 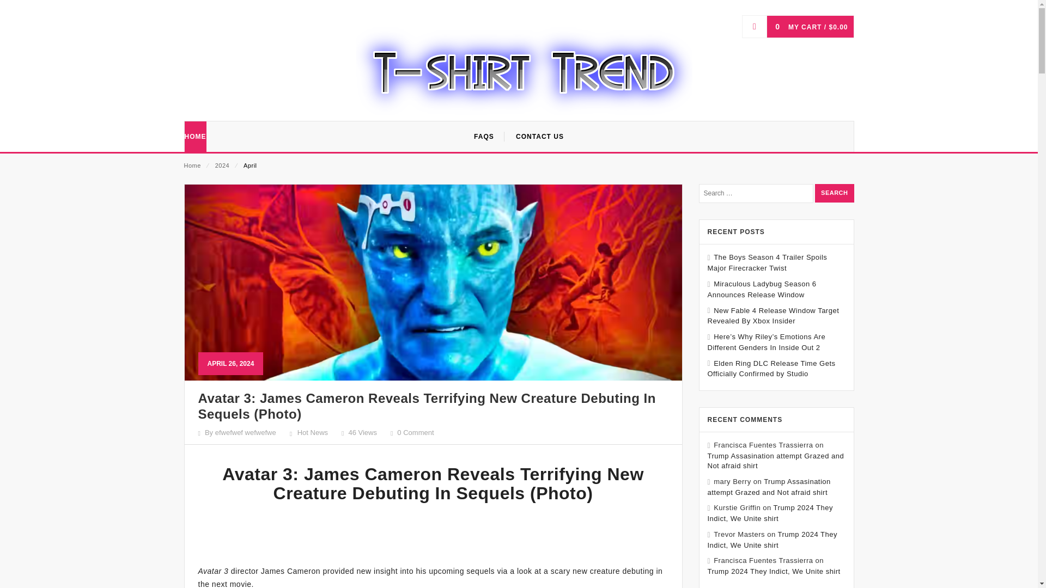 I want to click on FAQS, so click(x=484, y=136).